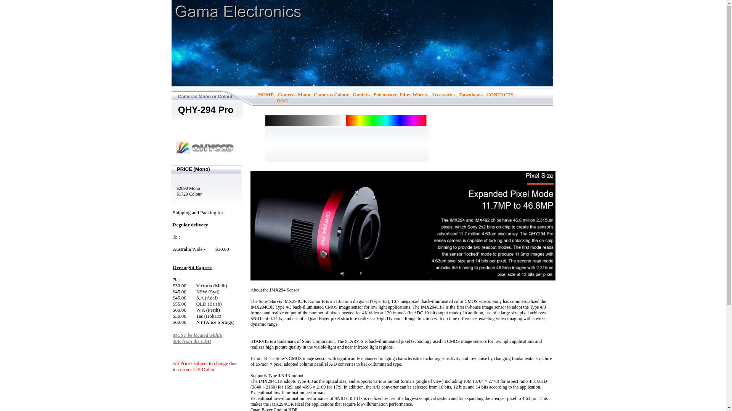 This screenshot has width=732, height=411. I want to click on Polemaster, so click(385, 94).